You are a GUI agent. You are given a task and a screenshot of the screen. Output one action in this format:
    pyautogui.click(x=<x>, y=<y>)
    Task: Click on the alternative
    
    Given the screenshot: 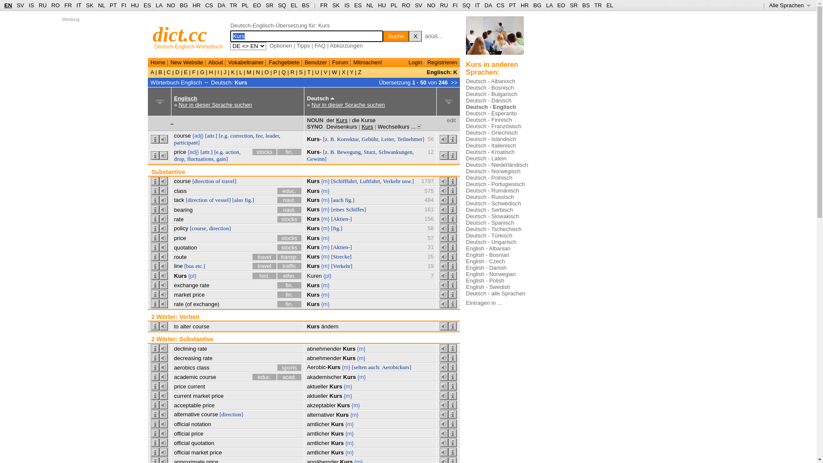 What is the action you would take?
    pyautogui.click(x=187, y=414)
    